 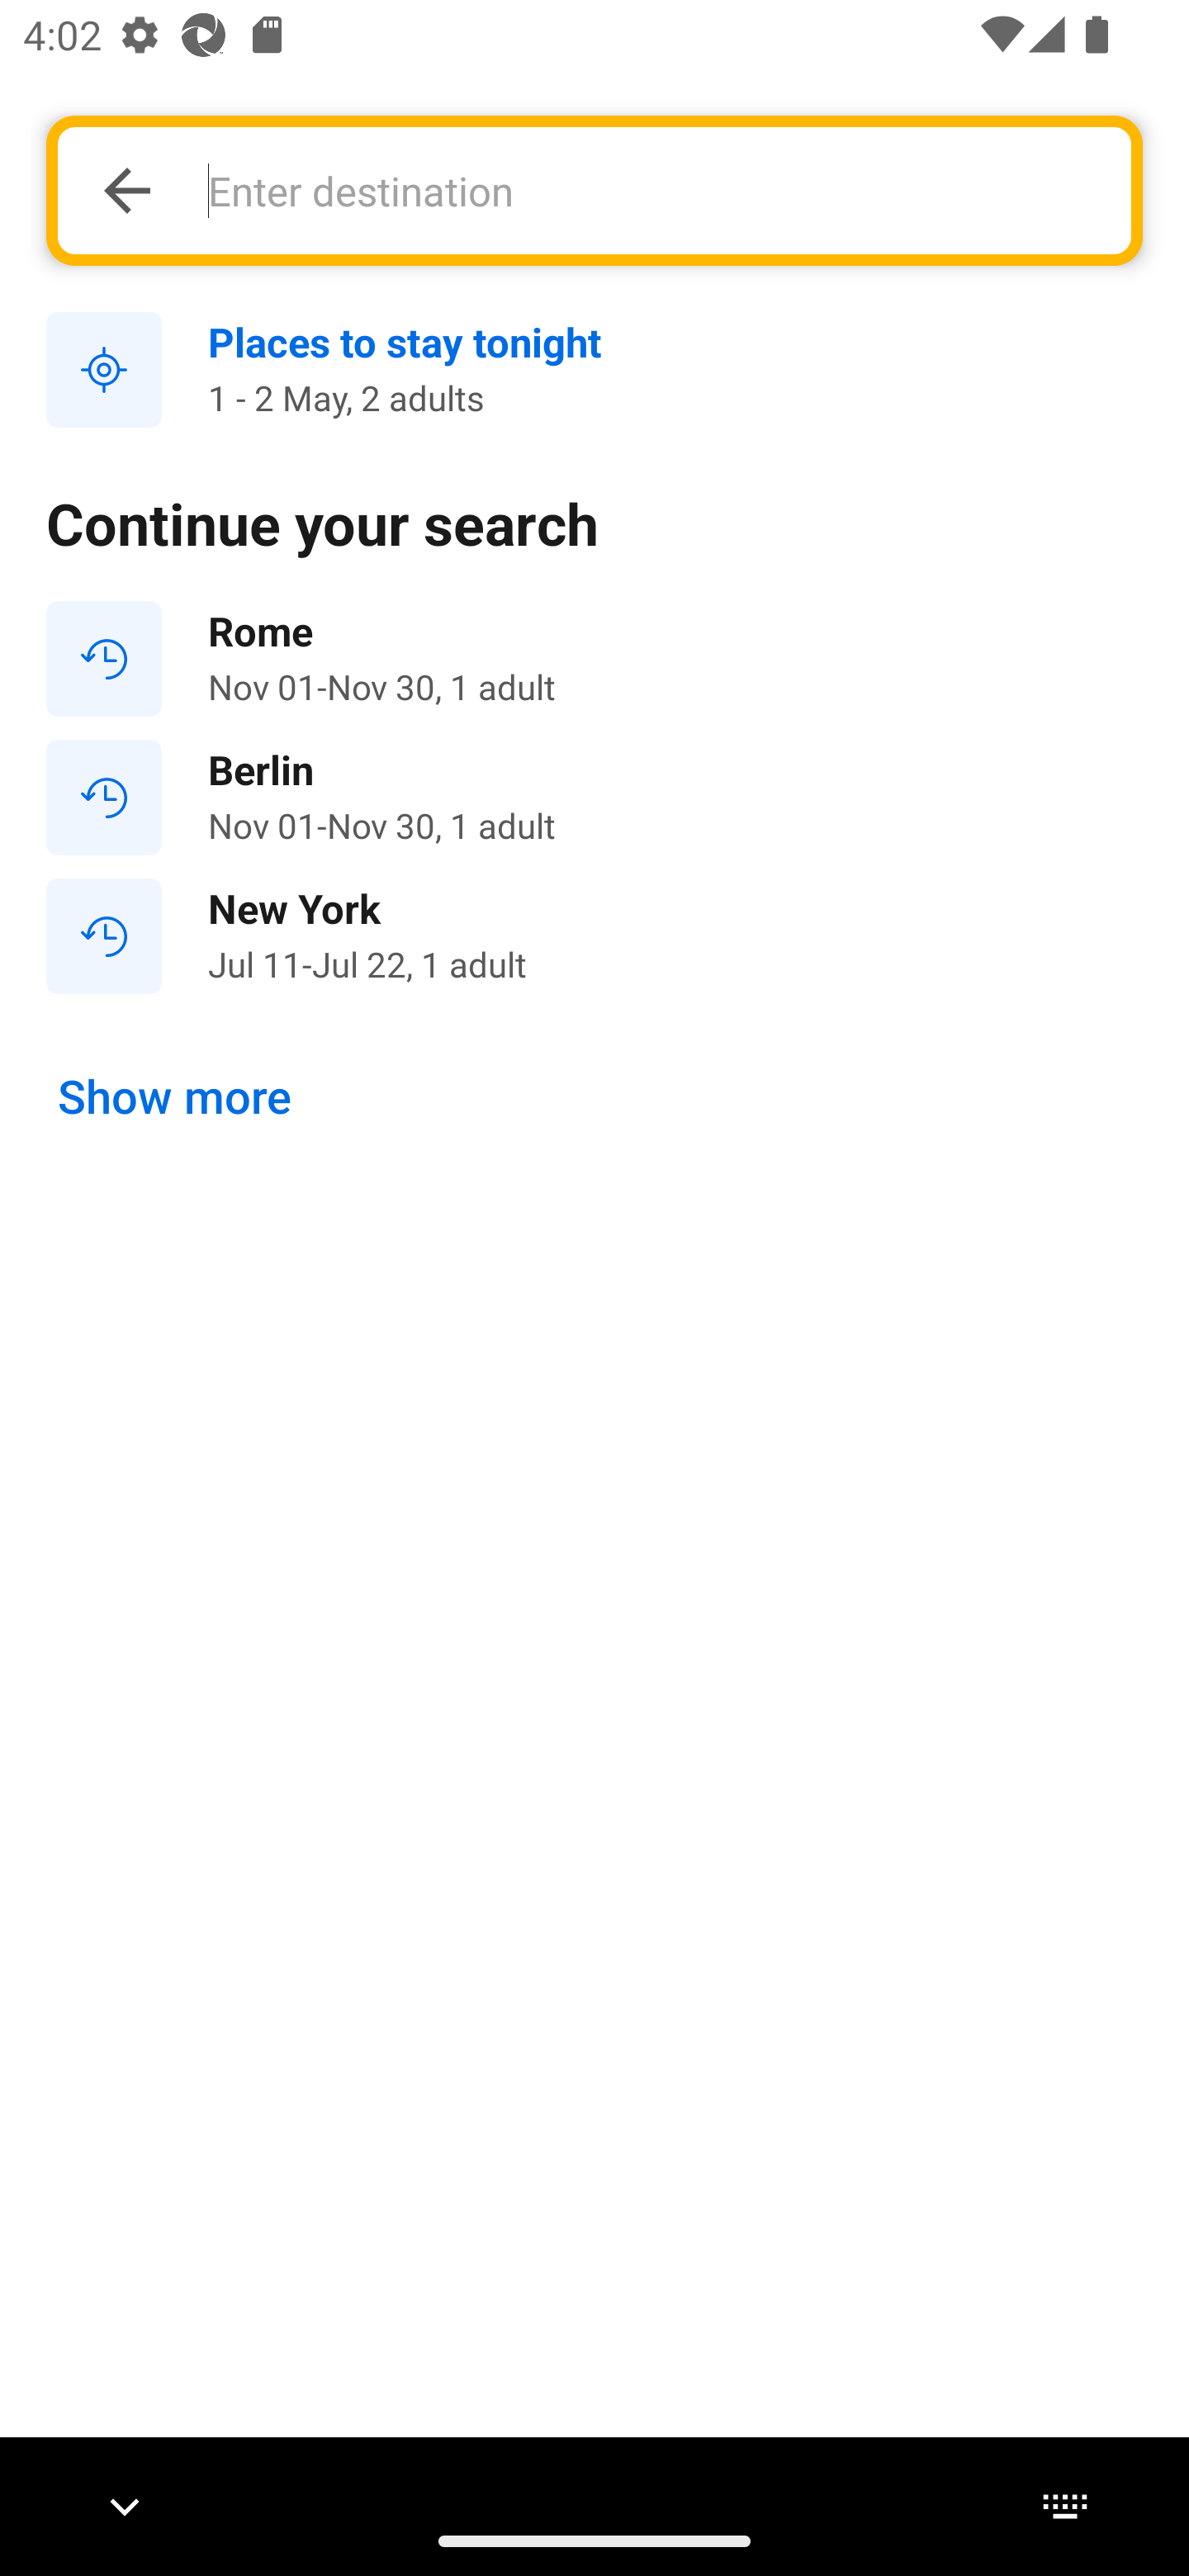 What do you see at coordinates (594, 936) in the screenshot?
I see `New York Jul 11-Jul 22, 1 adult ` at bounding box center [594, 936].